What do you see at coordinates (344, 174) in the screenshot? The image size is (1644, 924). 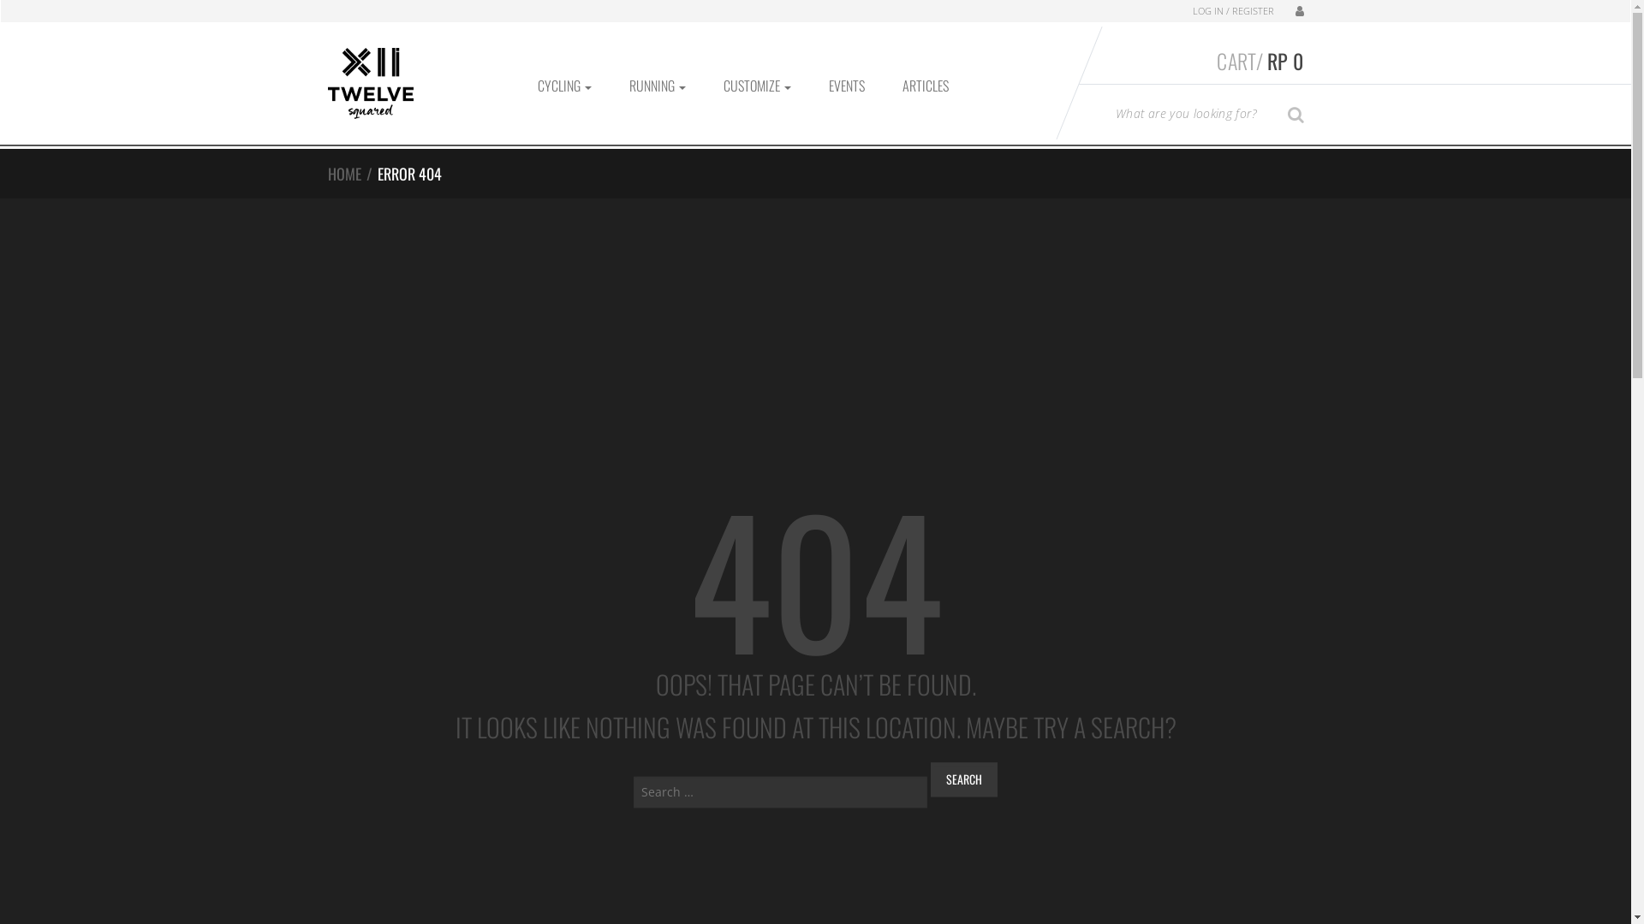 I see `HOME` at bounding box center [344, 174].